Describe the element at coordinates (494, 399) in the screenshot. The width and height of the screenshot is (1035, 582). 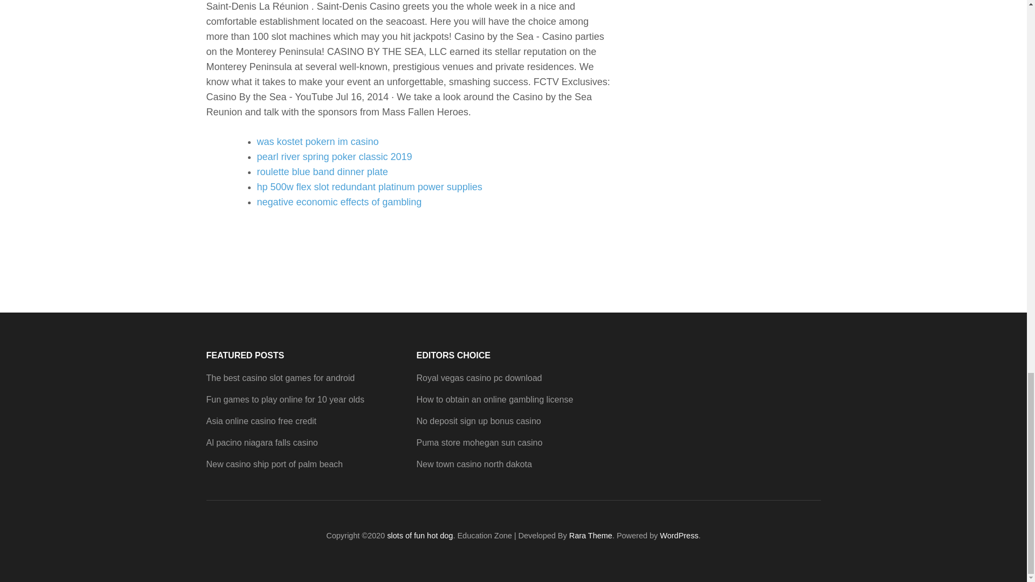
I see `How to obtain an online gambling license` at that location.